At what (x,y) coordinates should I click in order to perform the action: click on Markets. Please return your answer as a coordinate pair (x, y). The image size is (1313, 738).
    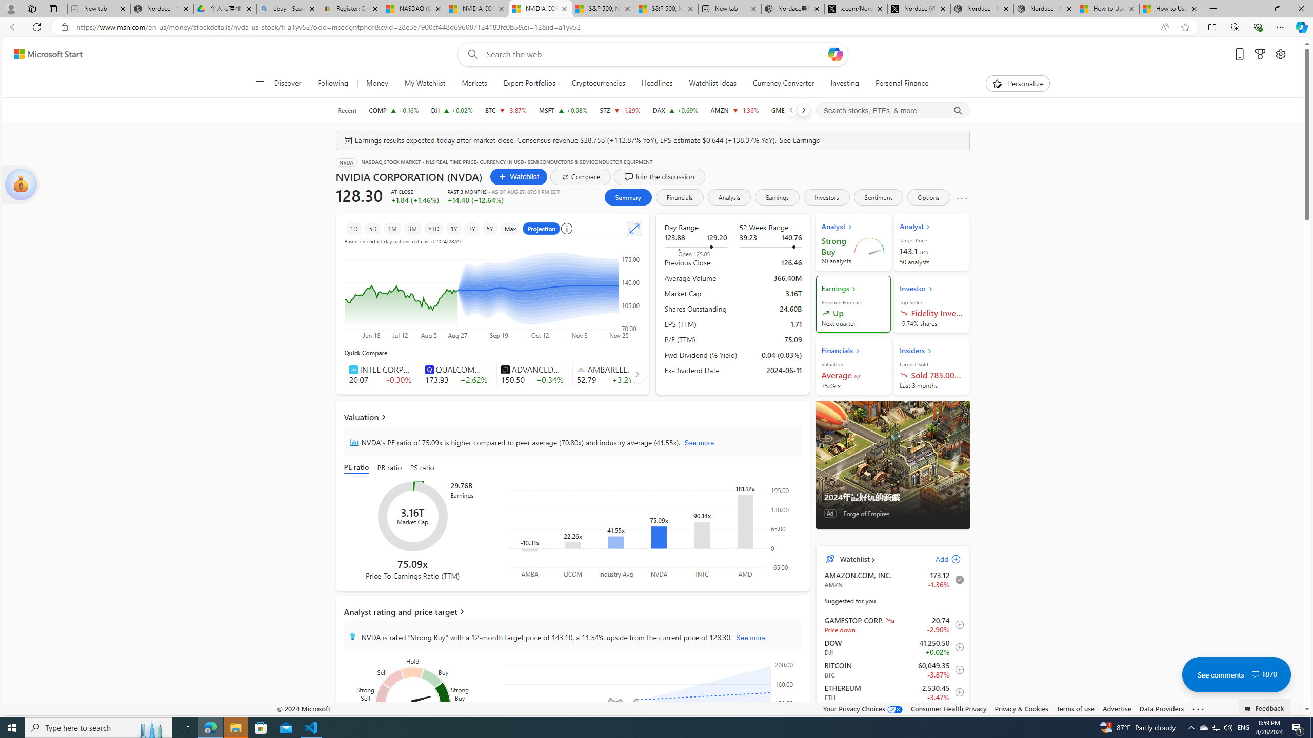
    Looking at the image, I should click on (474, 84).